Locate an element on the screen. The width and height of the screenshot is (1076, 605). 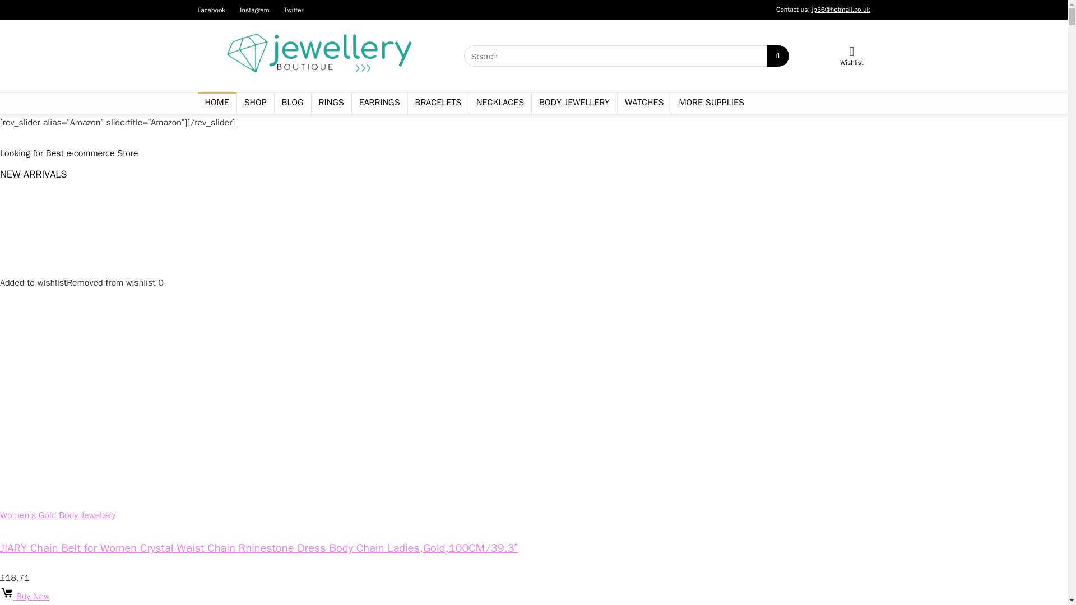
NECKLACES is located at coordinates (500, 104).